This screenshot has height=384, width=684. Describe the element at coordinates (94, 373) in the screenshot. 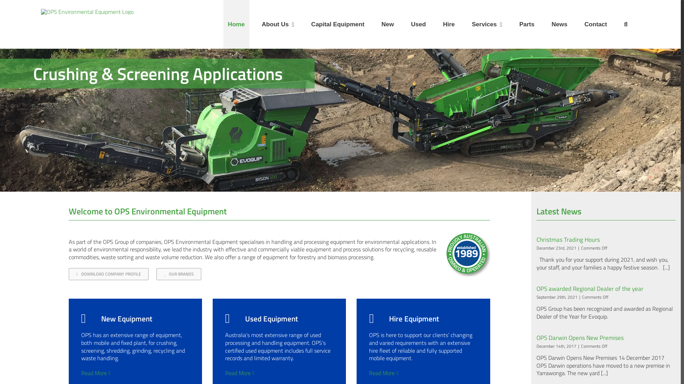

I see `Read More` at that location.